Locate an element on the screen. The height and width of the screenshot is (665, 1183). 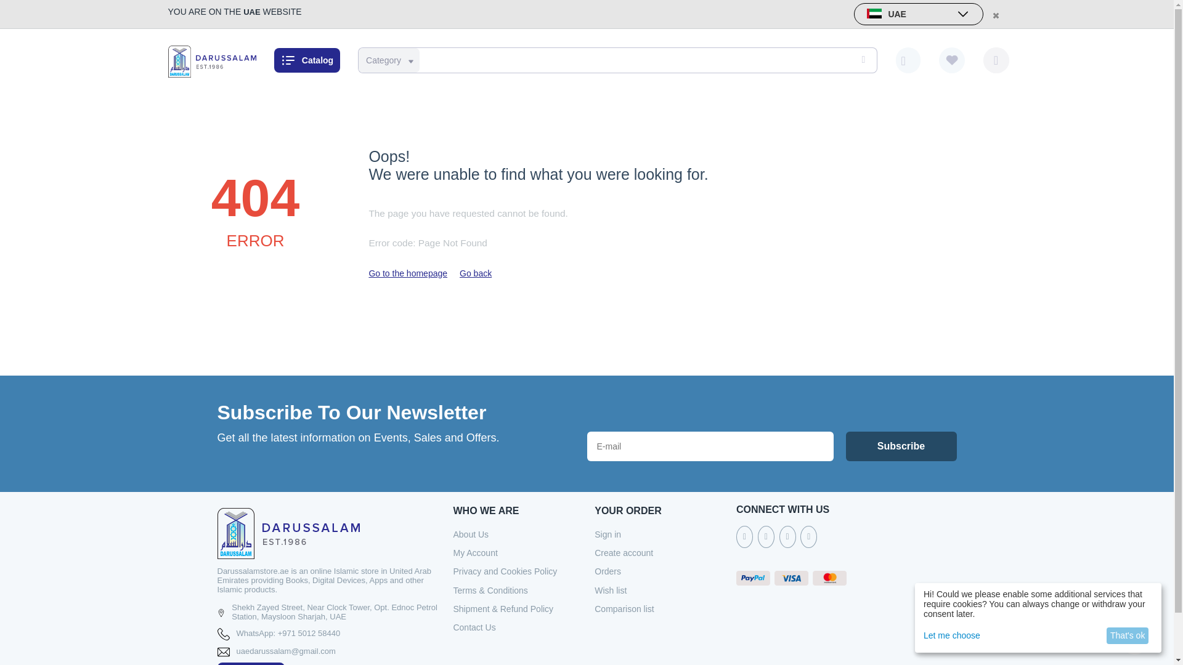
Search products is located at coordinates (615, 60).